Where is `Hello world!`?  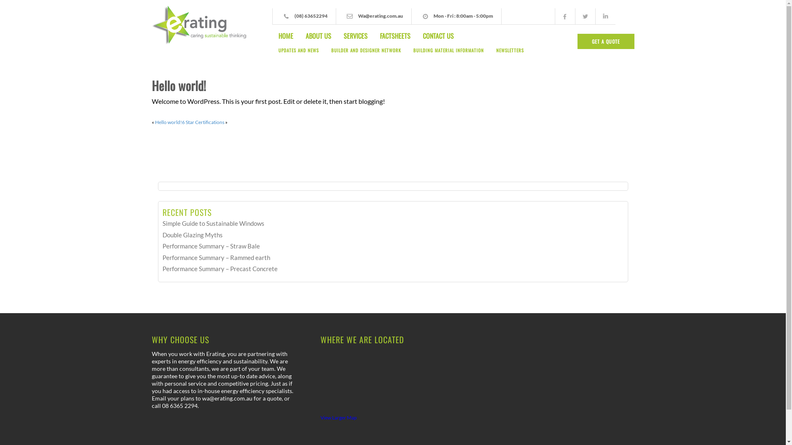 Hello world! is located at coordinates (168, 122).